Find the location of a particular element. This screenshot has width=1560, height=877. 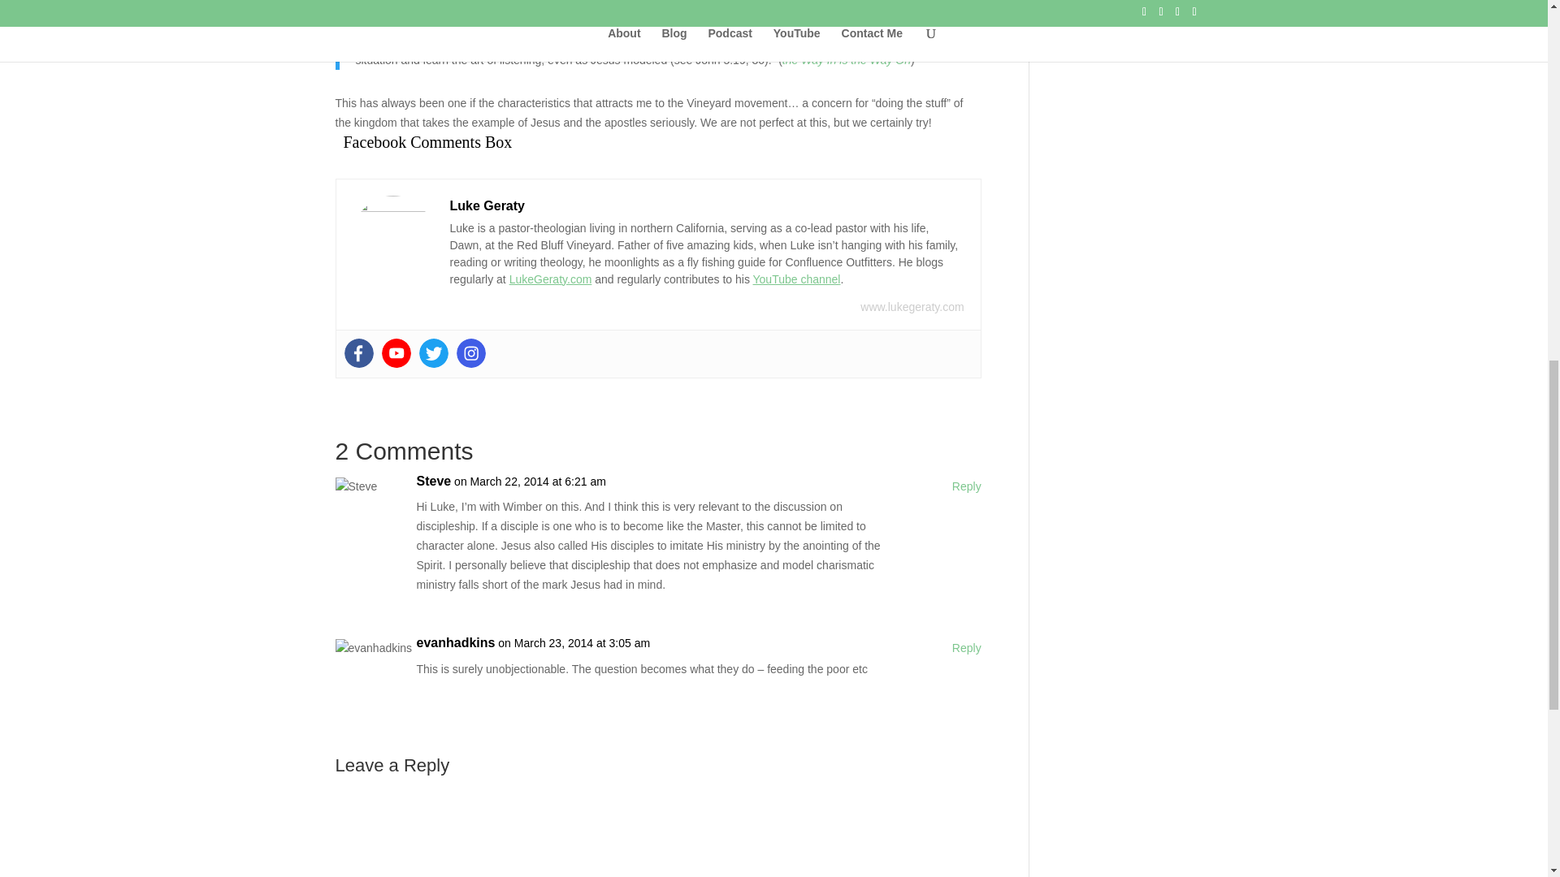

YouTube channel is located at coordinates (796, 279).